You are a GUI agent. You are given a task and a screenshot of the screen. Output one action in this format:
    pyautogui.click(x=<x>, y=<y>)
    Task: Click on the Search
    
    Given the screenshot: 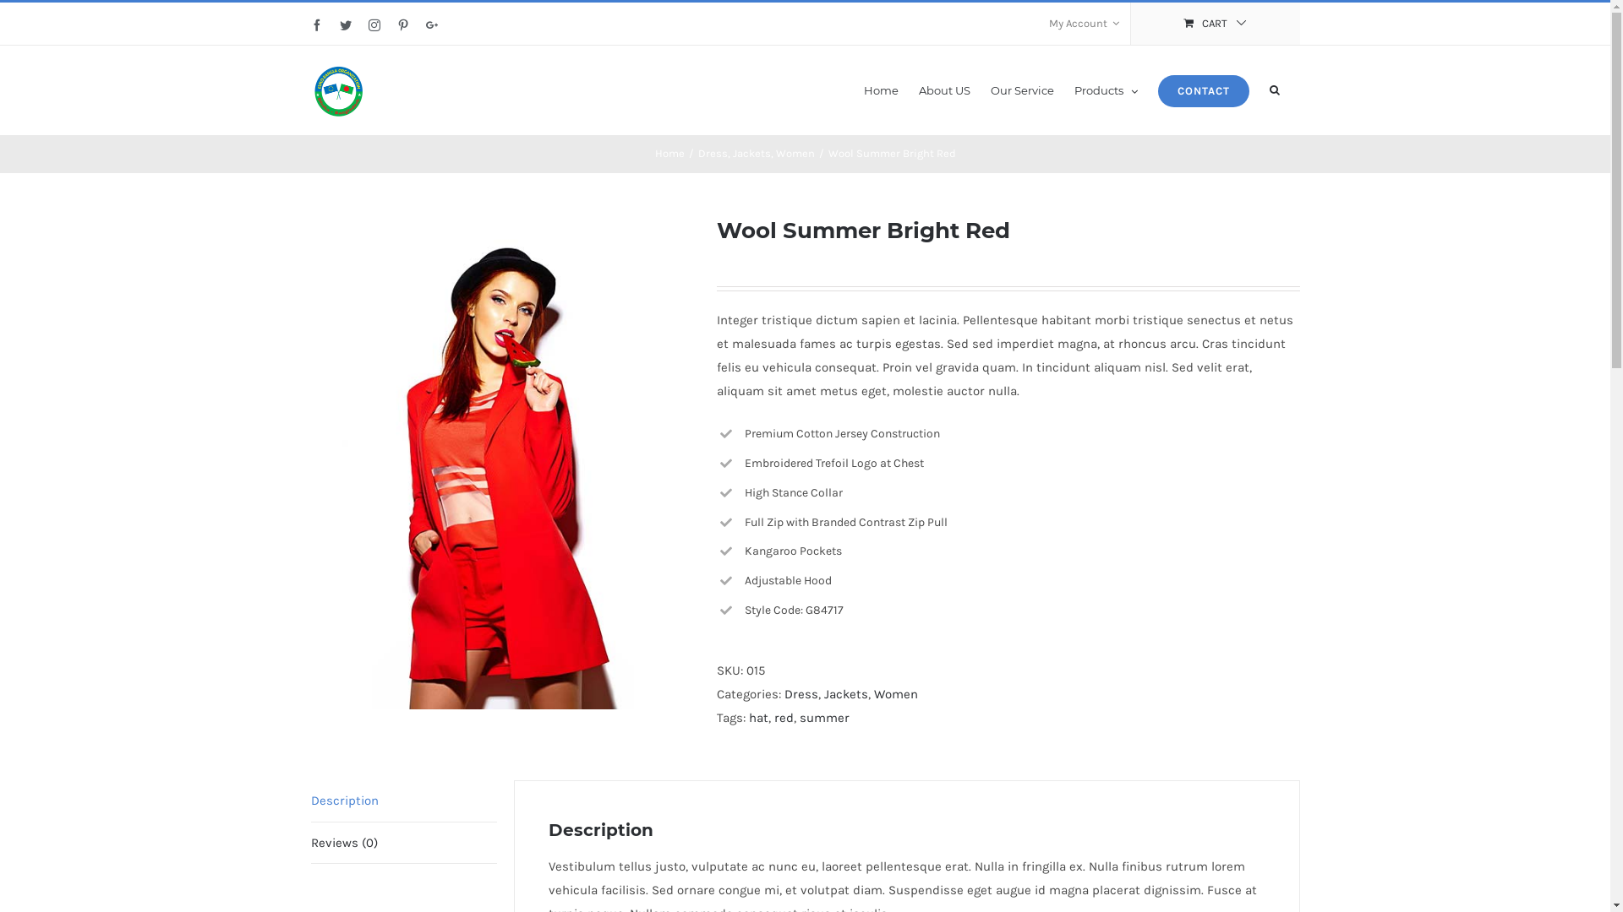 What is the action you would take?
    pyautogui.click(x=1275, y=90)
    